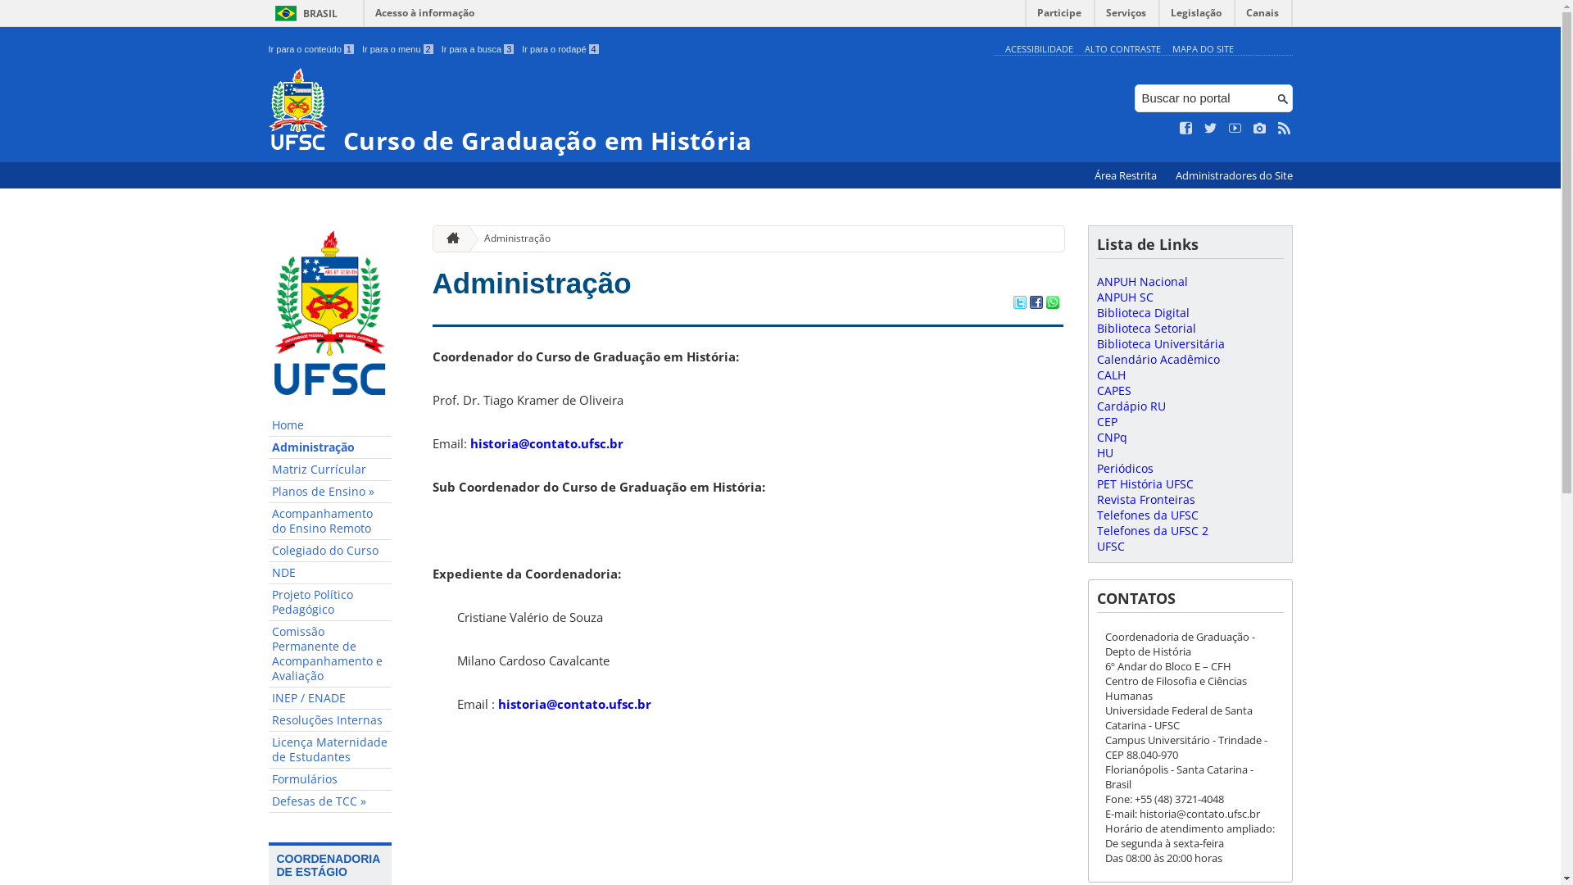  What do you see at coordinates (1211, 129) in the screenshot?
I see `Siga no Twitter` at bounding box center [1211, 129].